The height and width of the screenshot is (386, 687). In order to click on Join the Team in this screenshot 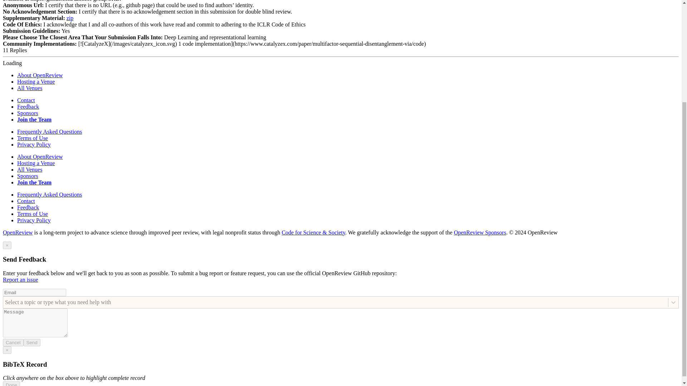, I will do `click(34, 182)`.